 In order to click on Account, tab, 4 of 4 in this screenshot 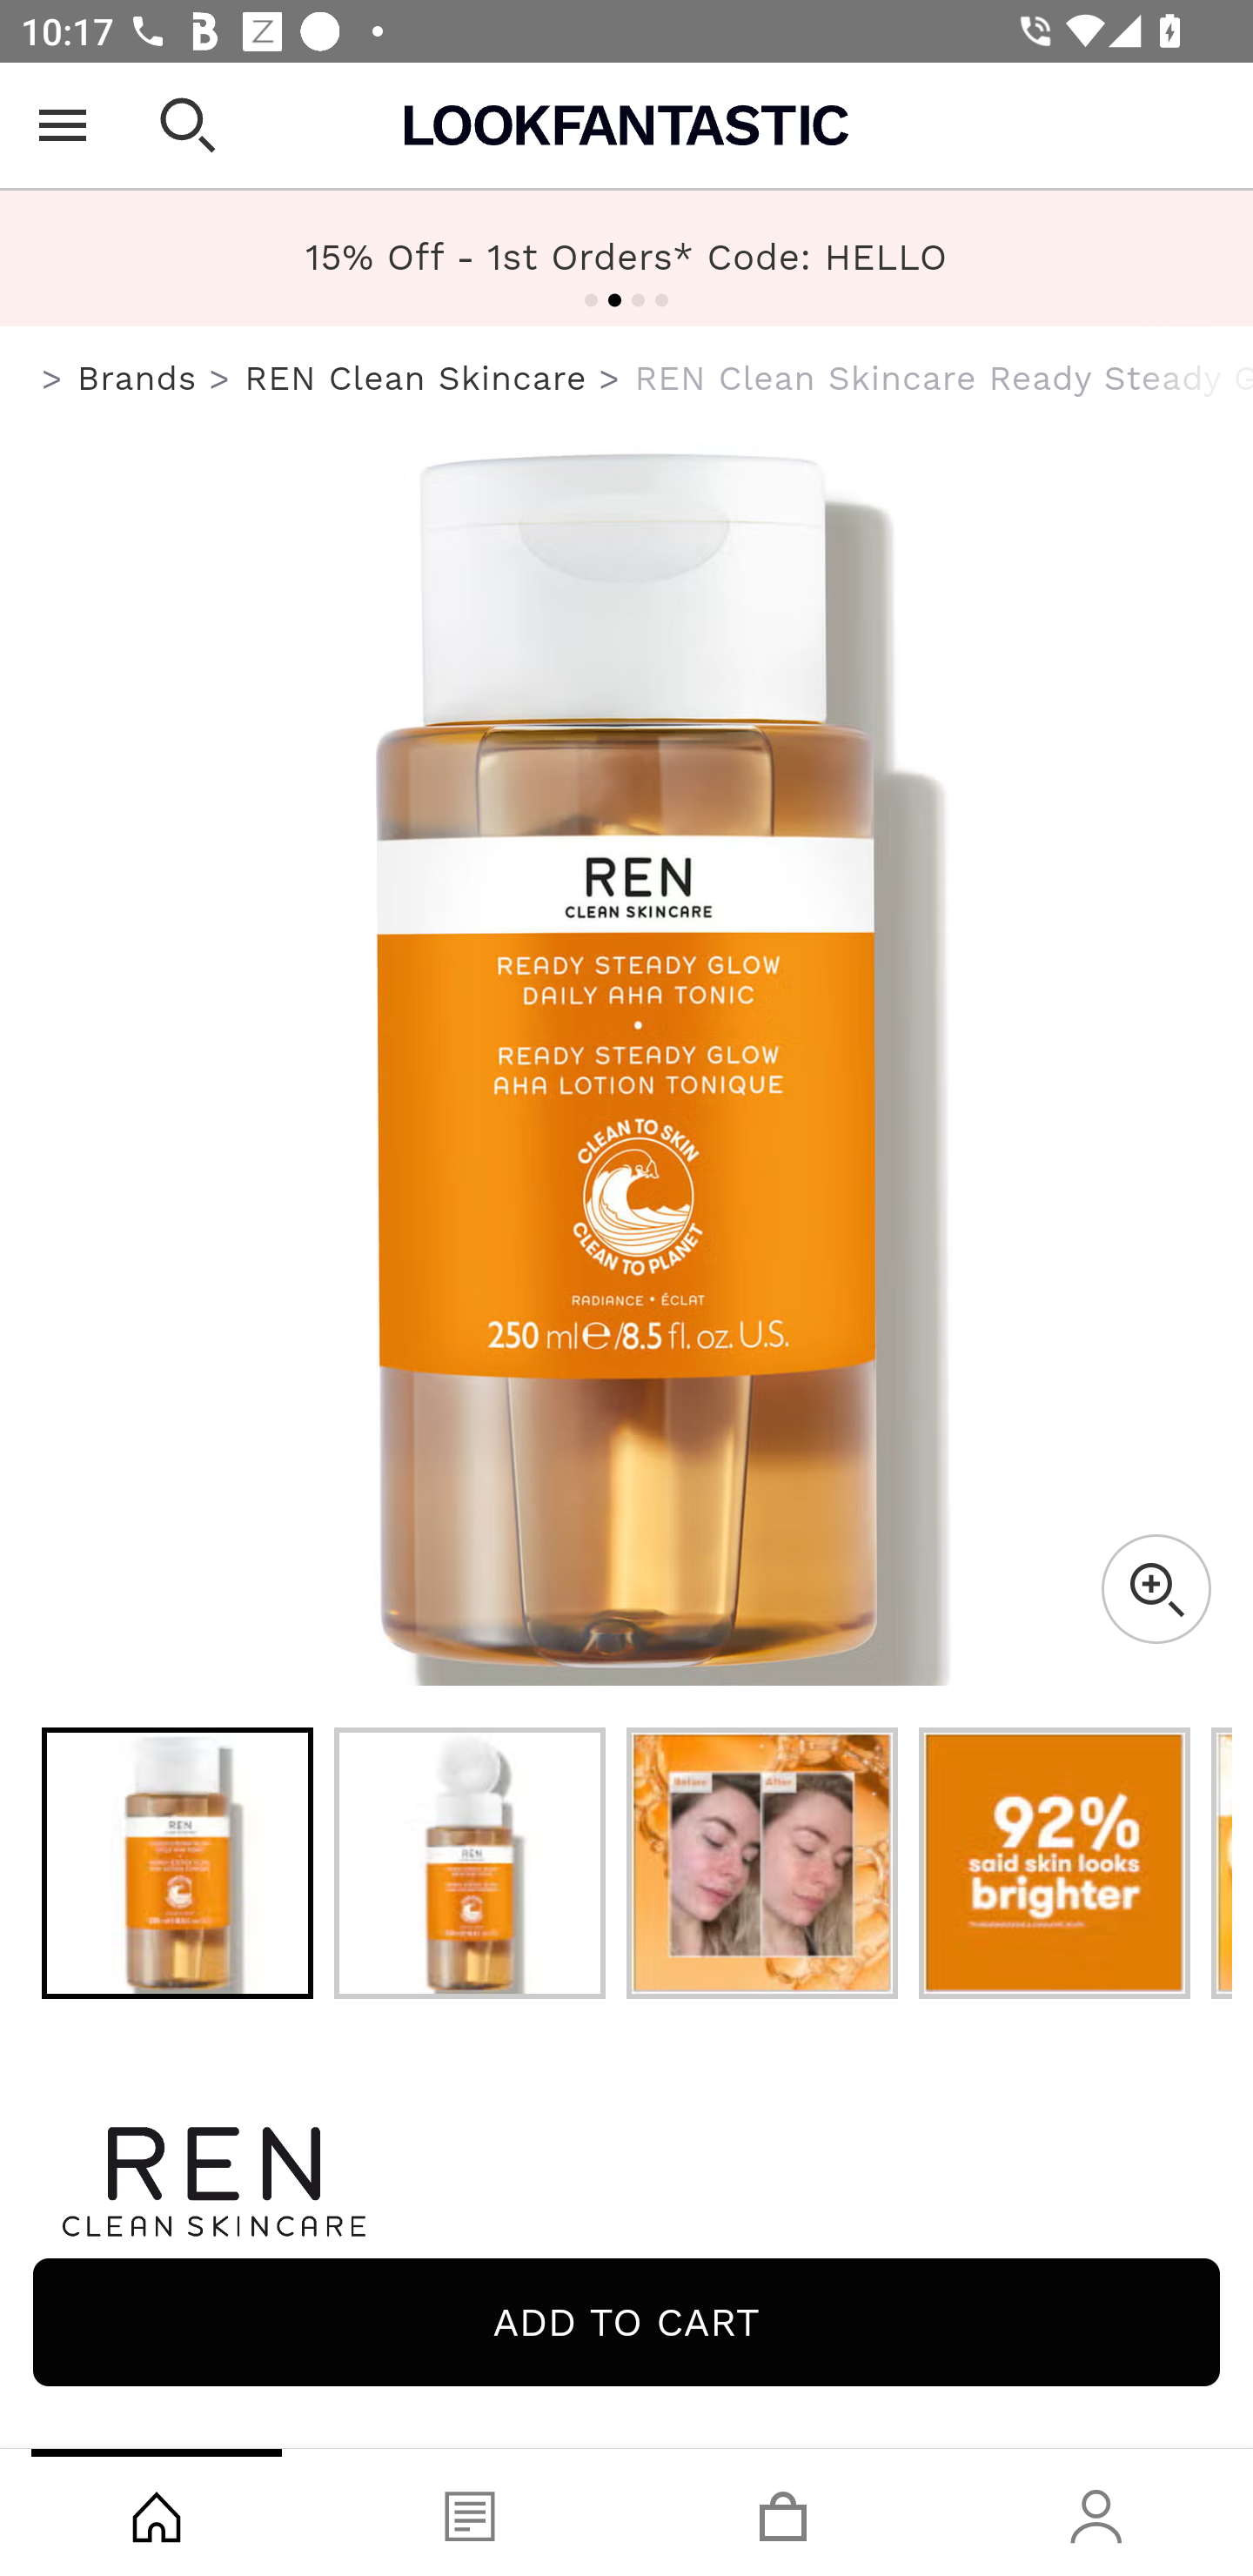, I will do `click(1096, 2512)`.